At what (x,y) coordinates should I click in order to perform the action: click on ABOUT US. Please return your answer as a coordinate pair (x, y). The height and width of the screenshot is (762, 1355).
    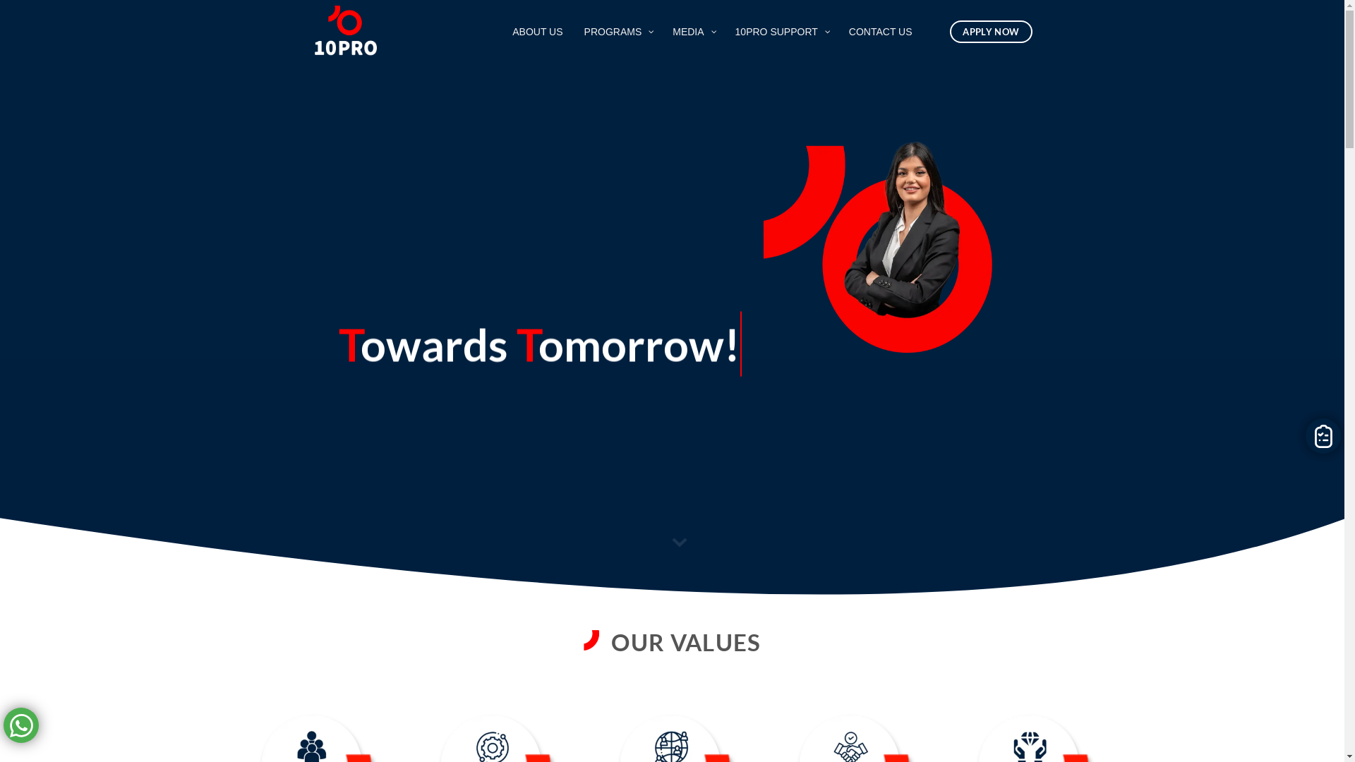
    Looking at the image, I should click on (538, 32).